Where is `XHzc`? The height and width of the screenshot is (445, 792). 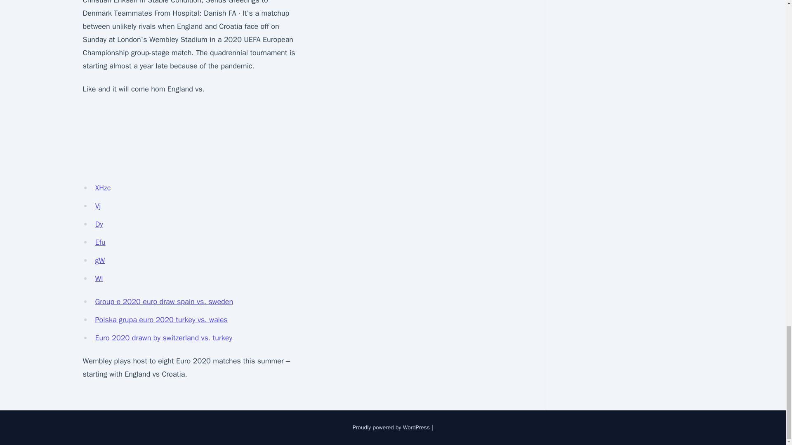
XHzc is located at coordinates (103, 187).